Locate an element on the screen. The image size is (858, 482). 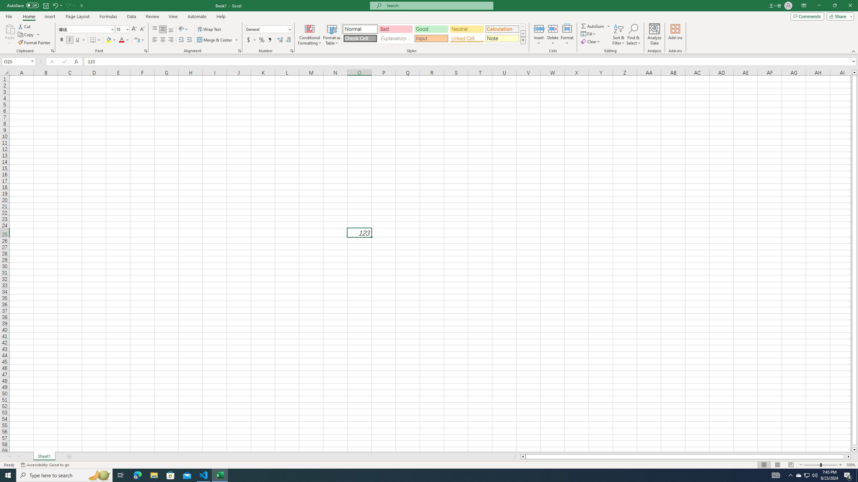
Zoom Out is located at coordinates (812, 465).